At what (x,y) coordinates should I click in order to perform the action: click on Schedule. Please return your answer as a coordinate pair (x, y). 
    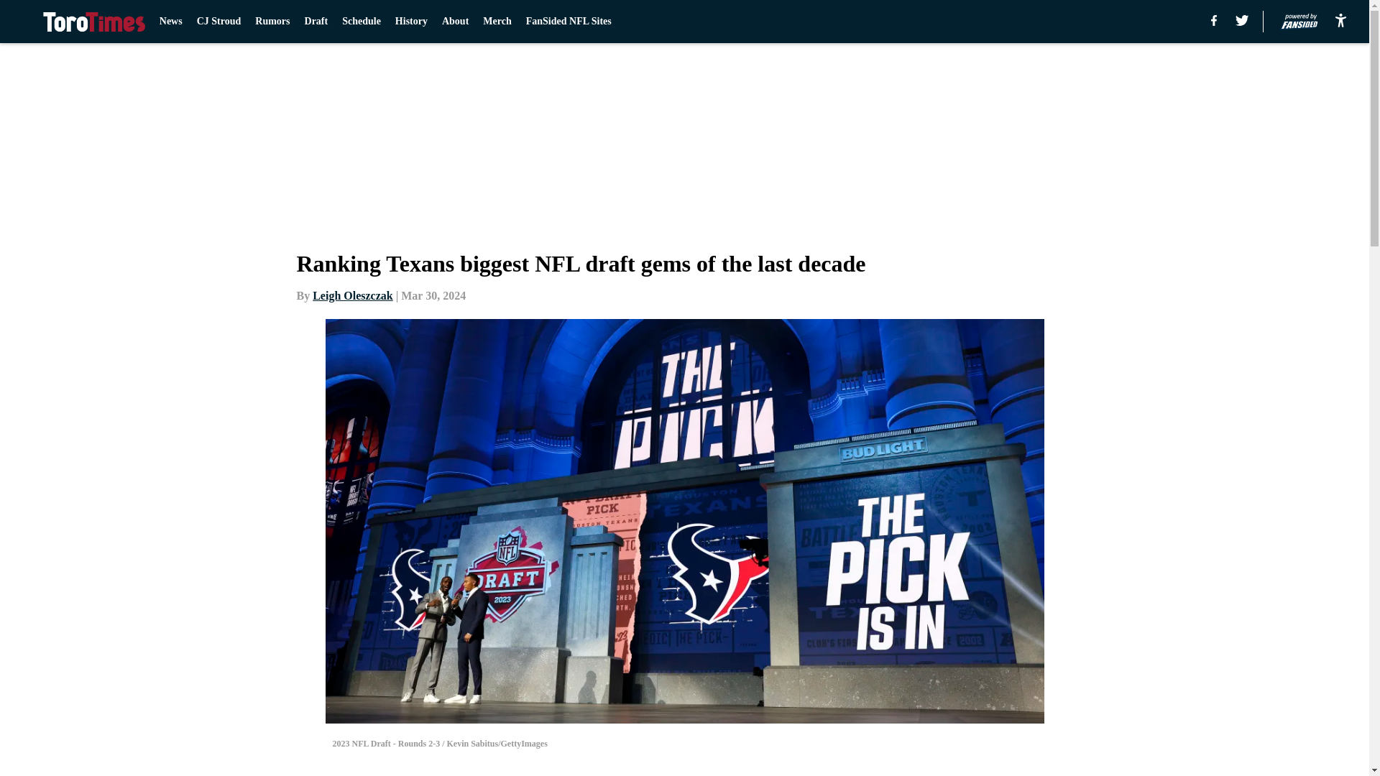
    Looking at the image, I should click on (361, 22).